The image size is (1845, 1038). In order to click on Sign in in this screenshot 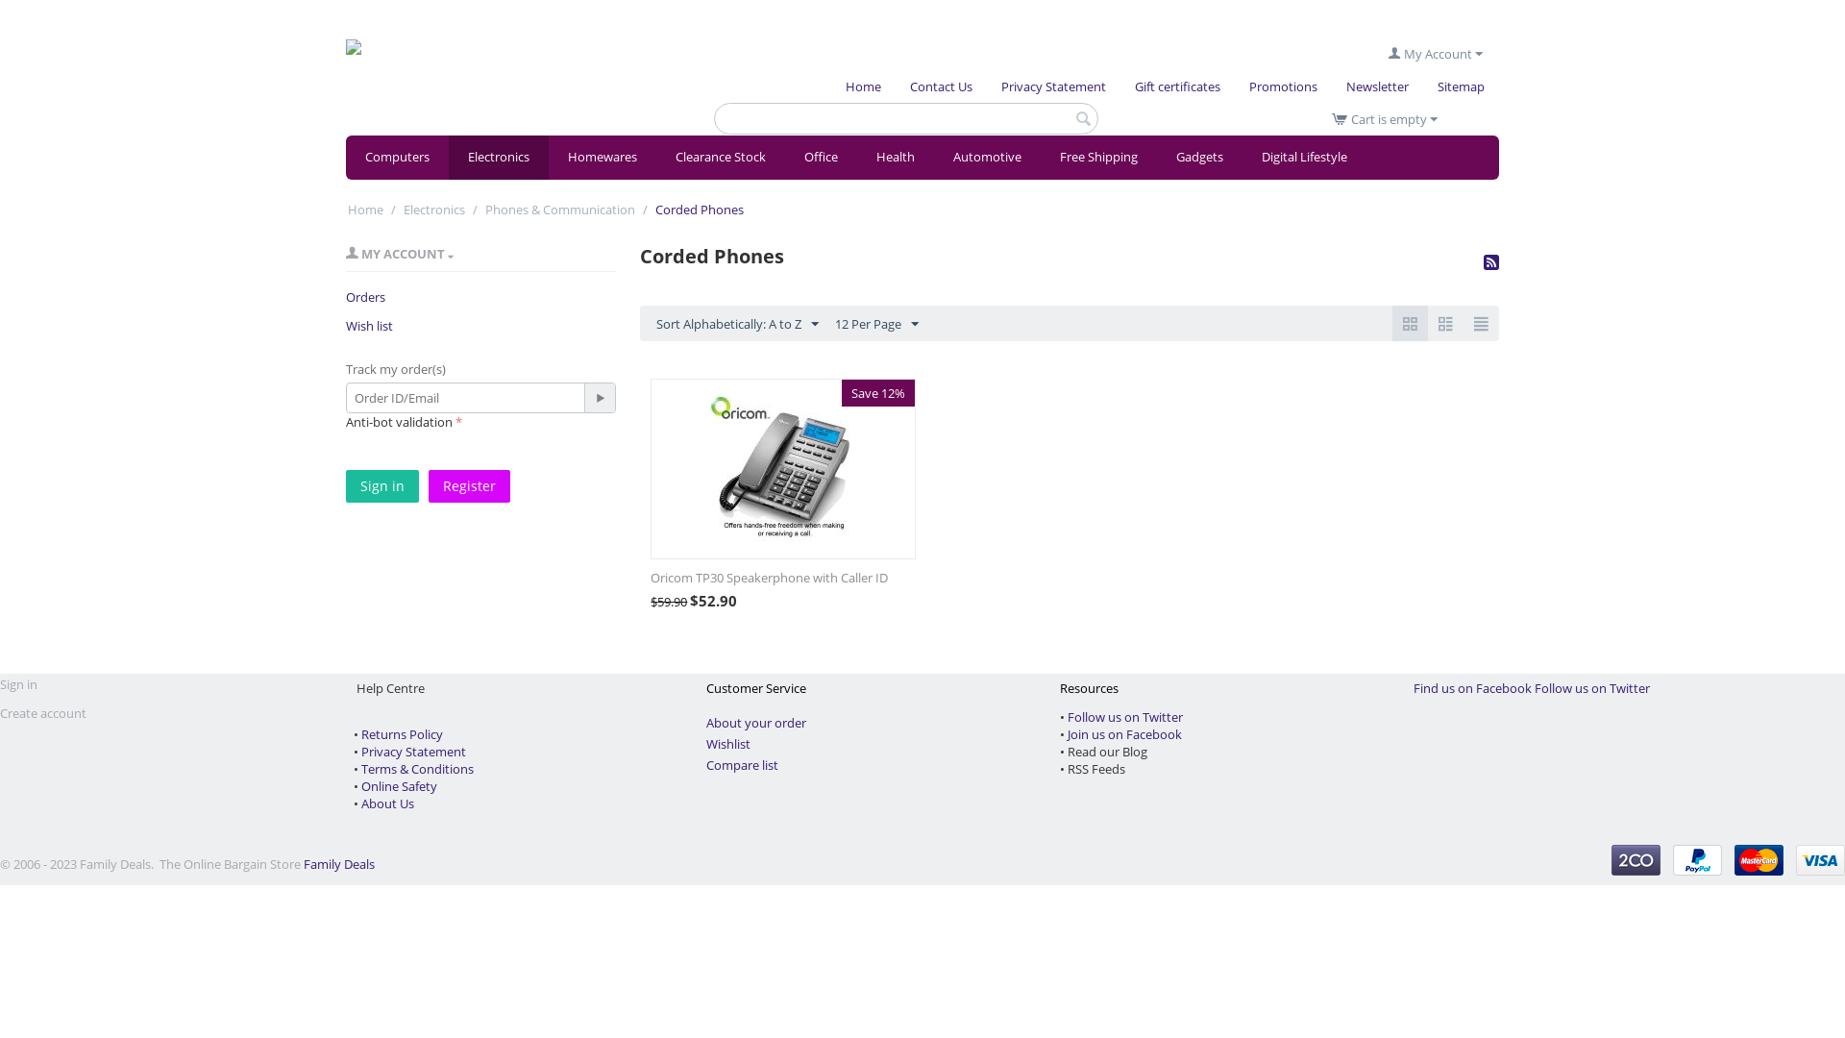, I will do `click(382, 486)`.